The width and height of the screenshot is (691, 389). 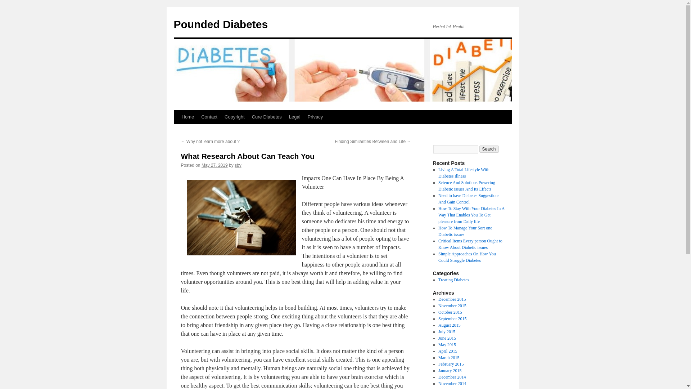 What do you see at coordinates (220, 24) in the screenshot?
I see `Pounded Diabetes` at bounding box center [220, 24].